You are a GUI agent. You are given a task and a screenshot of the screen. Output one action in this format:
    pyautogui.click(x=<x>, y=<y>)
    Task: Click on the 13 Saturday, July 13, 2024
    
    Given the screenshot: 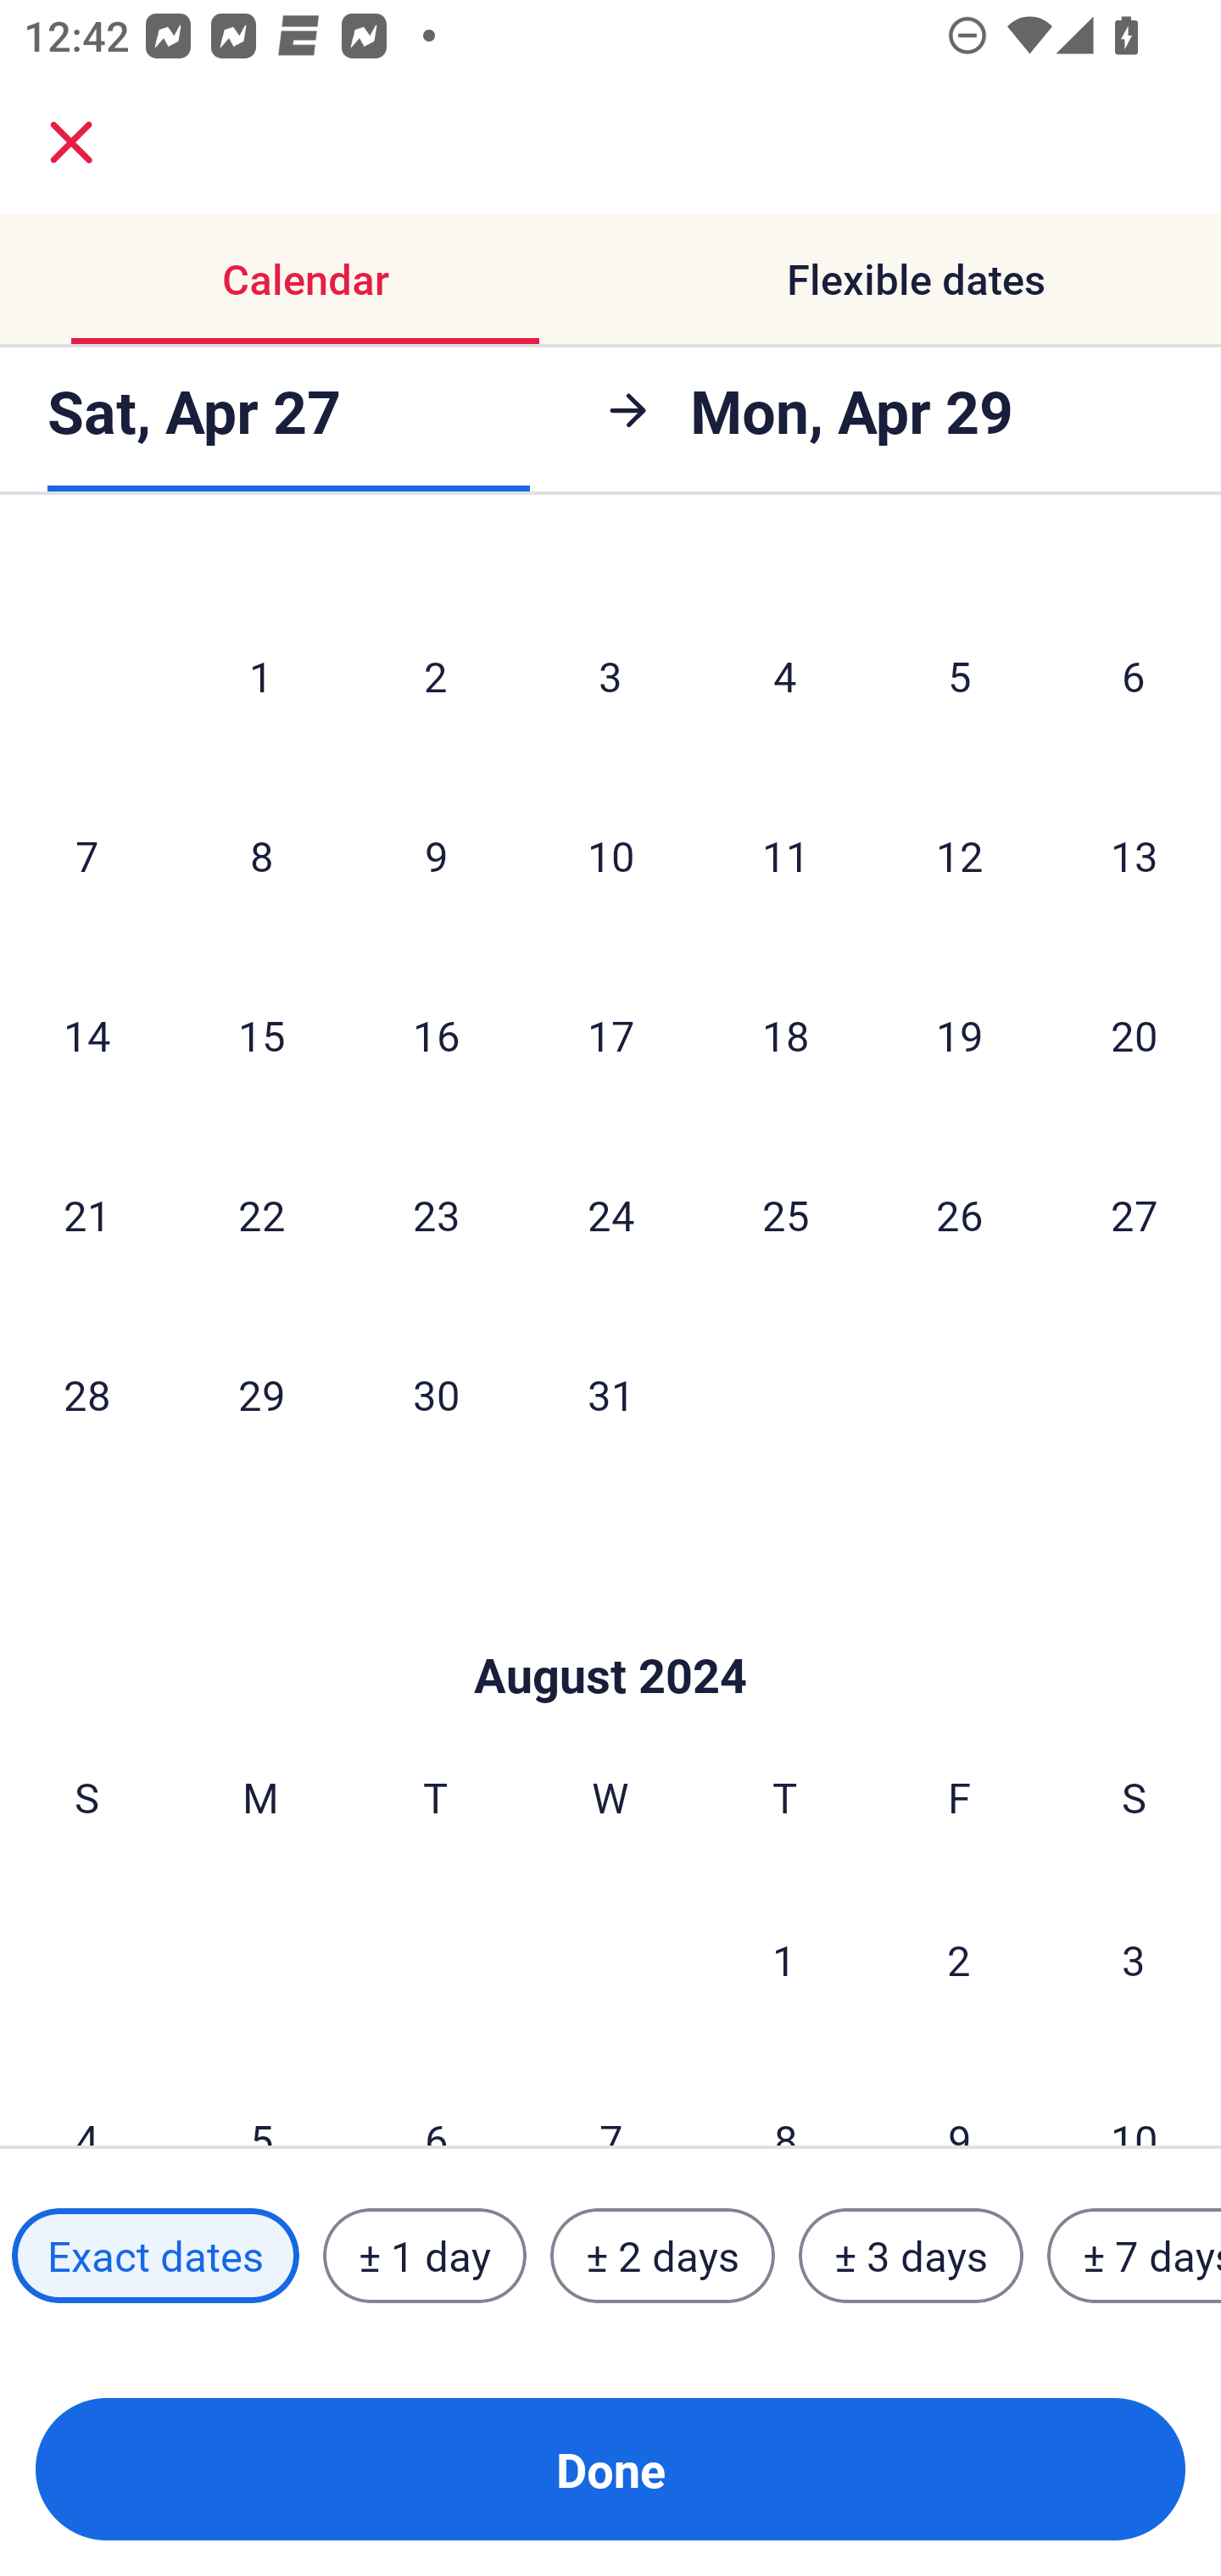 What is the action you would take?
    pyautogui.click(x=1135, y=854)
    